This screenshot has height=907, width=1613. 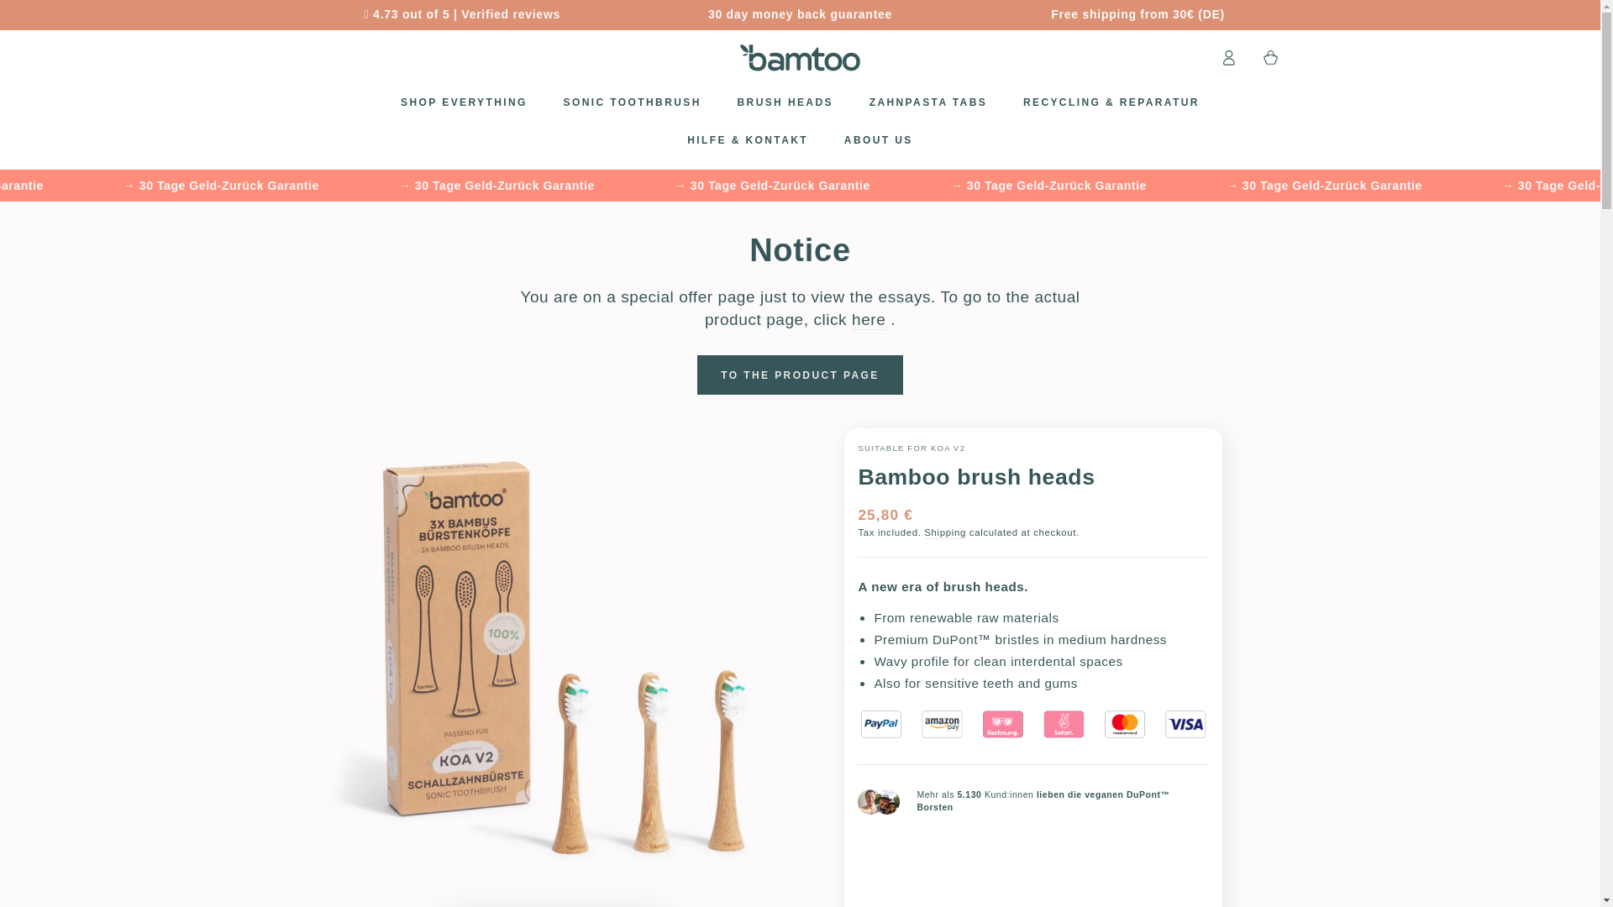 I want to click on SKIP TO CONTENT, so click(x=71, y=15).